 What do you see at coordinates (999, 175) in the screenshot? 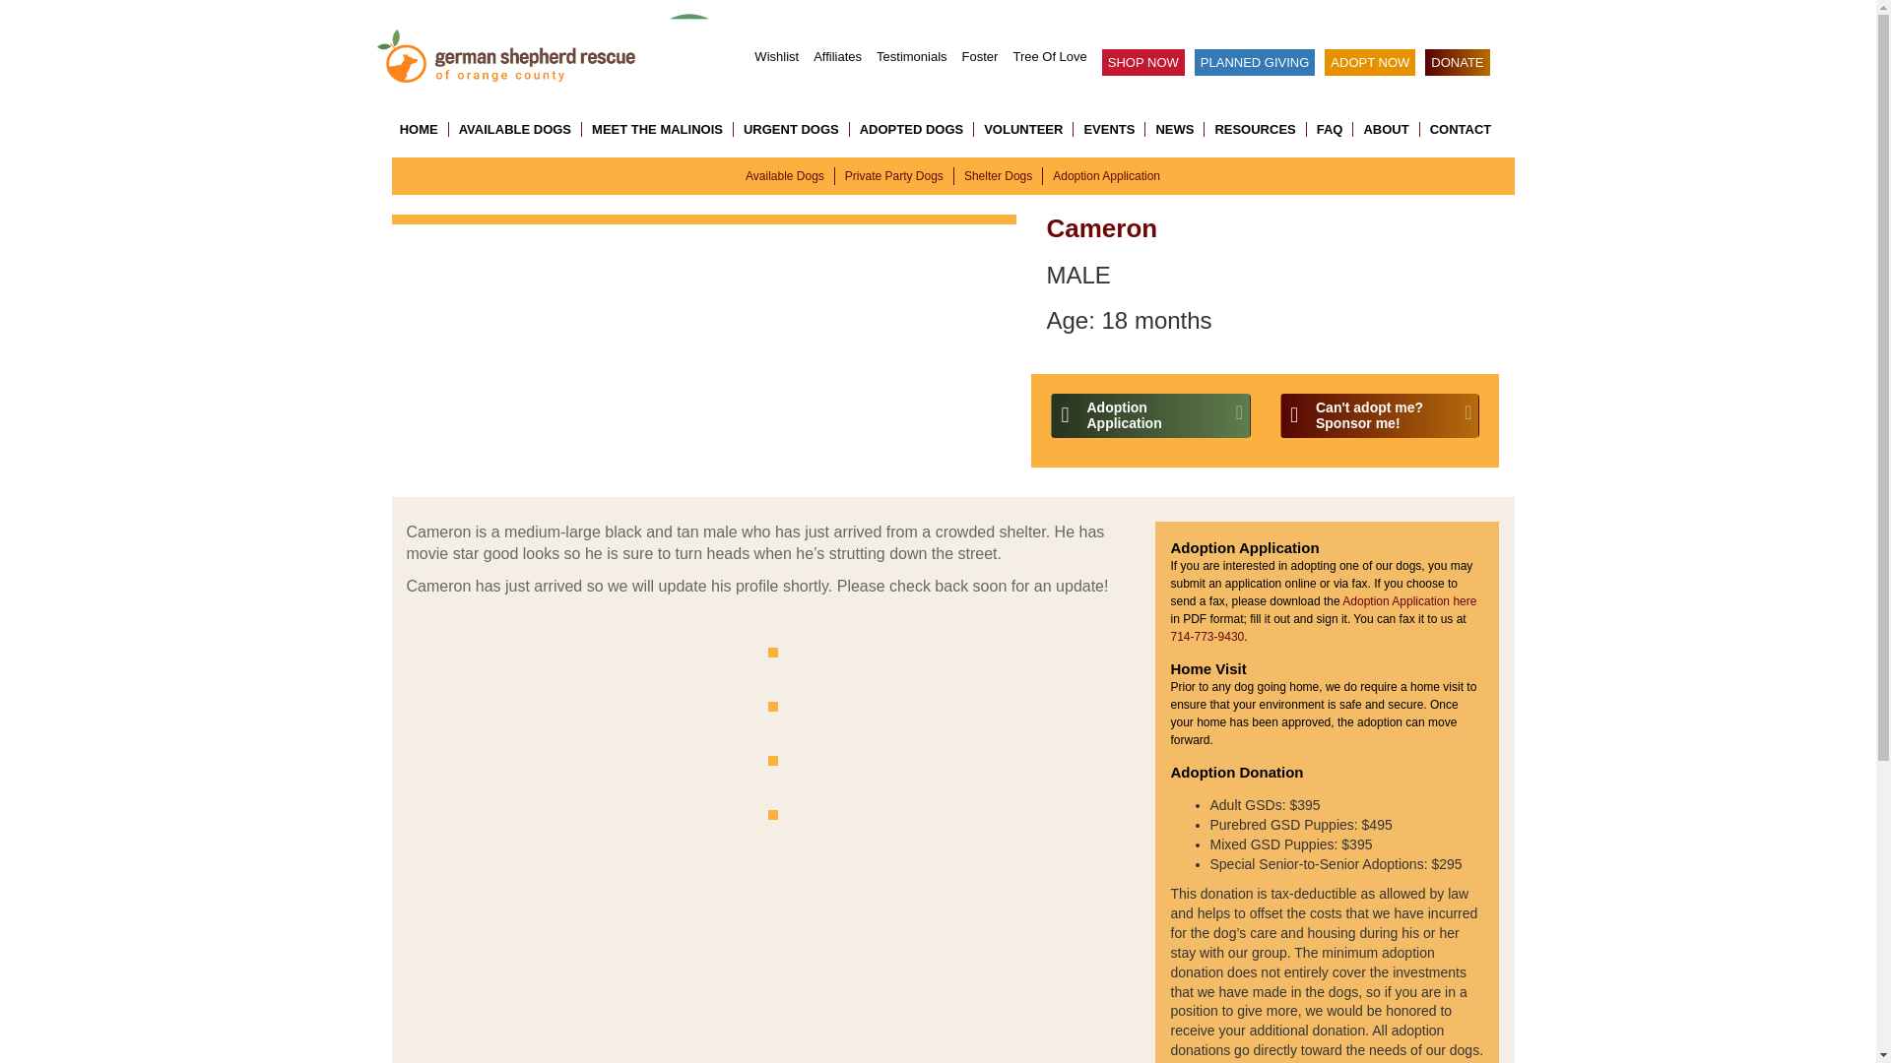
I see `Shelter Dogs` at bounding box center [999, 175].